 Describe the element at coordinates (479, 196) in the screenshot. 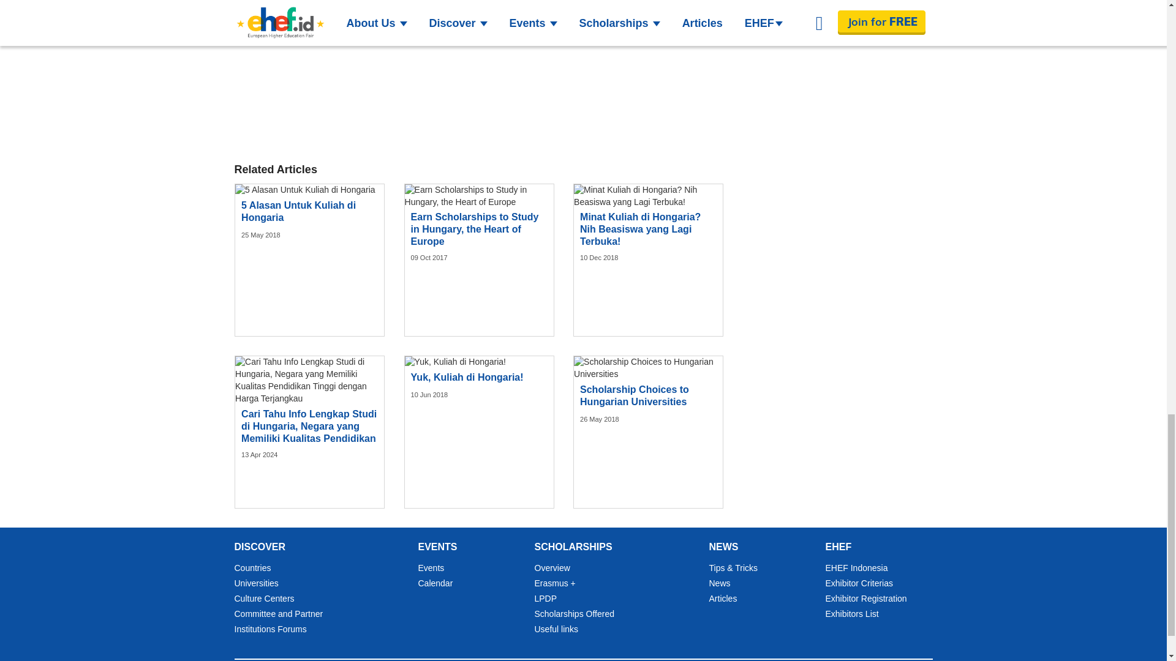

I see `Earn Scholarships to Study in Hungary, the Heart of Europe` at that location.